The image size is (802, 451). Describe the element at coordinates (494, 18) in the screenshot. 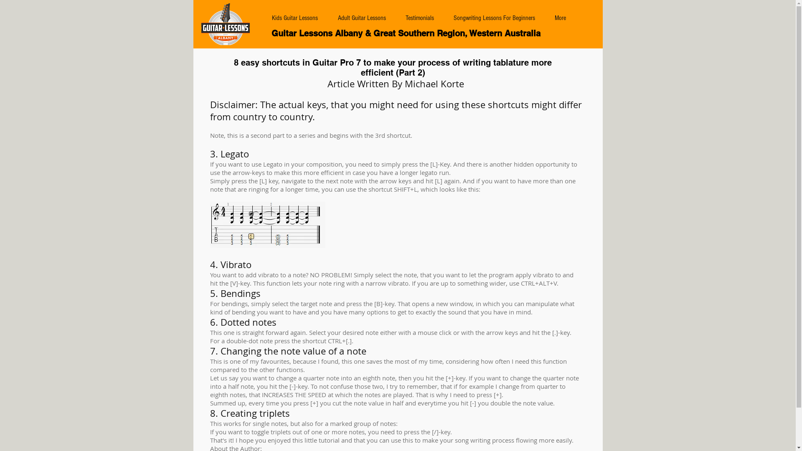

I see `Songwriting Lessons For Beginners` at that location.